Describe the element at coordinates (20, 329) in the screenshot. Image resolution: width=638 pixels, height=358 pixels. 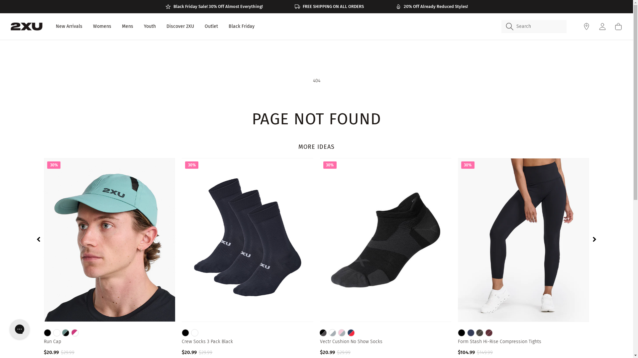
I see `Gorgias live chat messenger` at that location.